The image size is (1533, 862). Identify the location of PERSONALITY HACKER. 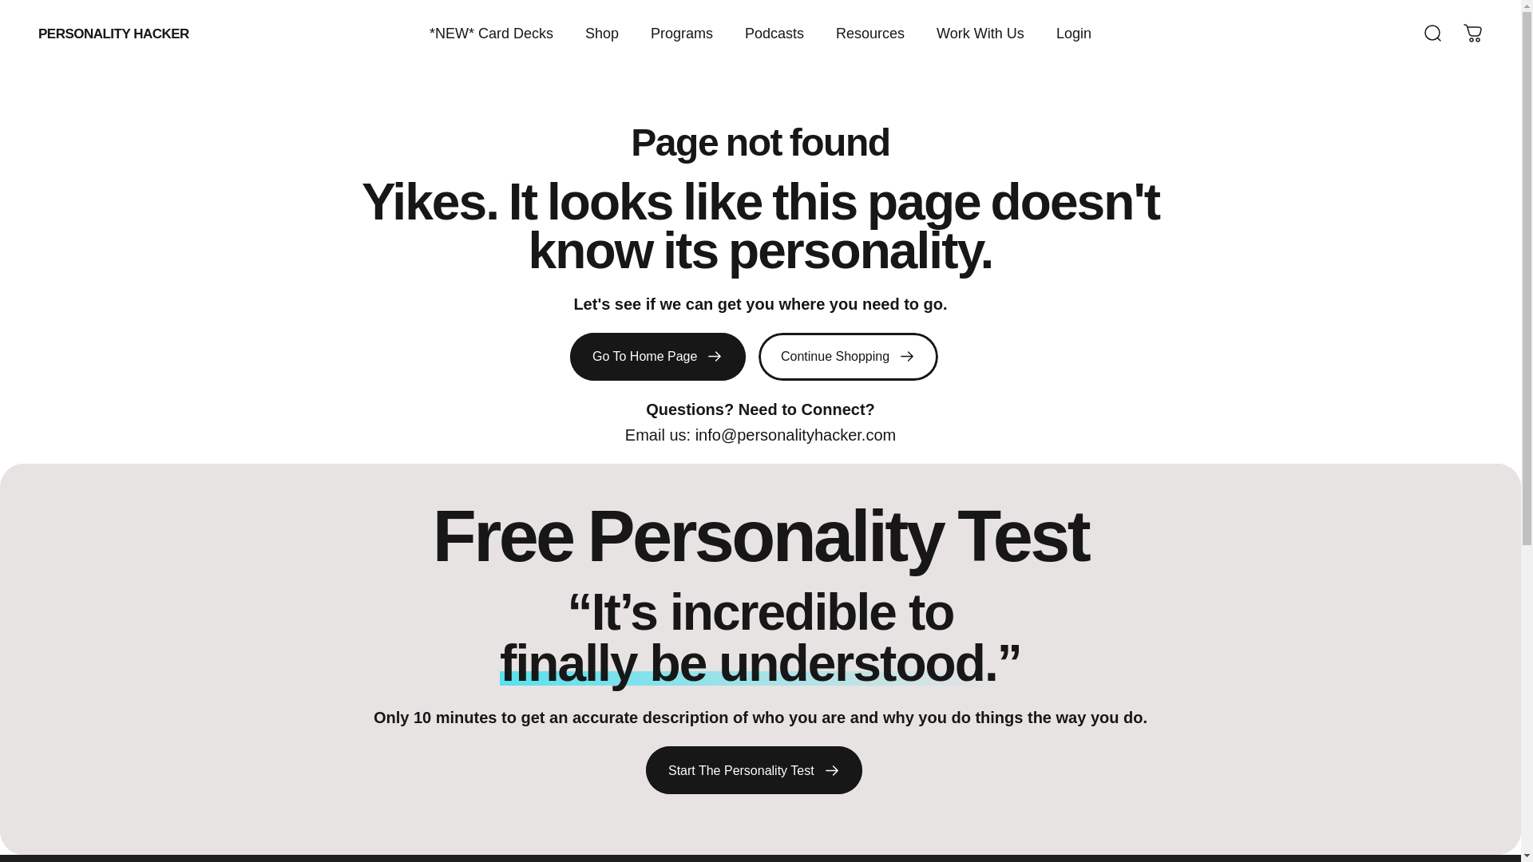
(113, 34).